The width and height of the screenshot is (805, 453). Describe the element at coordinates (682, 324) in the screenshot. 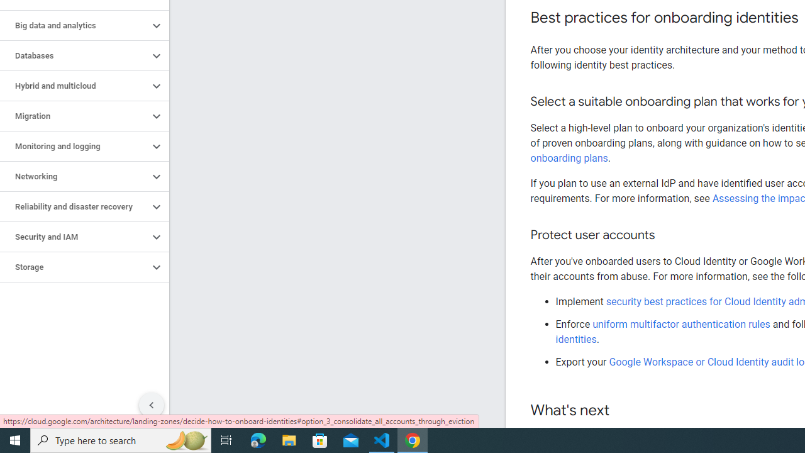

I see `uniform multifactor authentication rules ` at that location.